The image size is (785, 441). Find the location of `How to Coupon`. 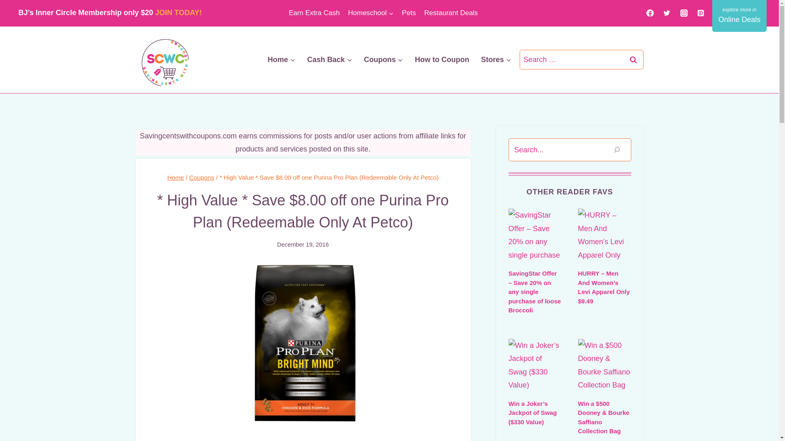

How to Coupon is located at coordinates (442, 59).